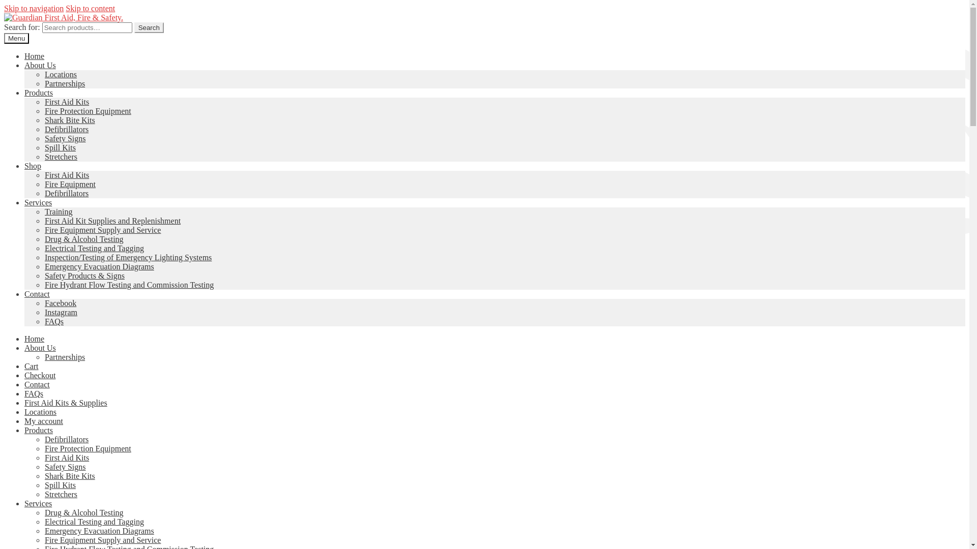  I want to click on My account, so click(44, 421).